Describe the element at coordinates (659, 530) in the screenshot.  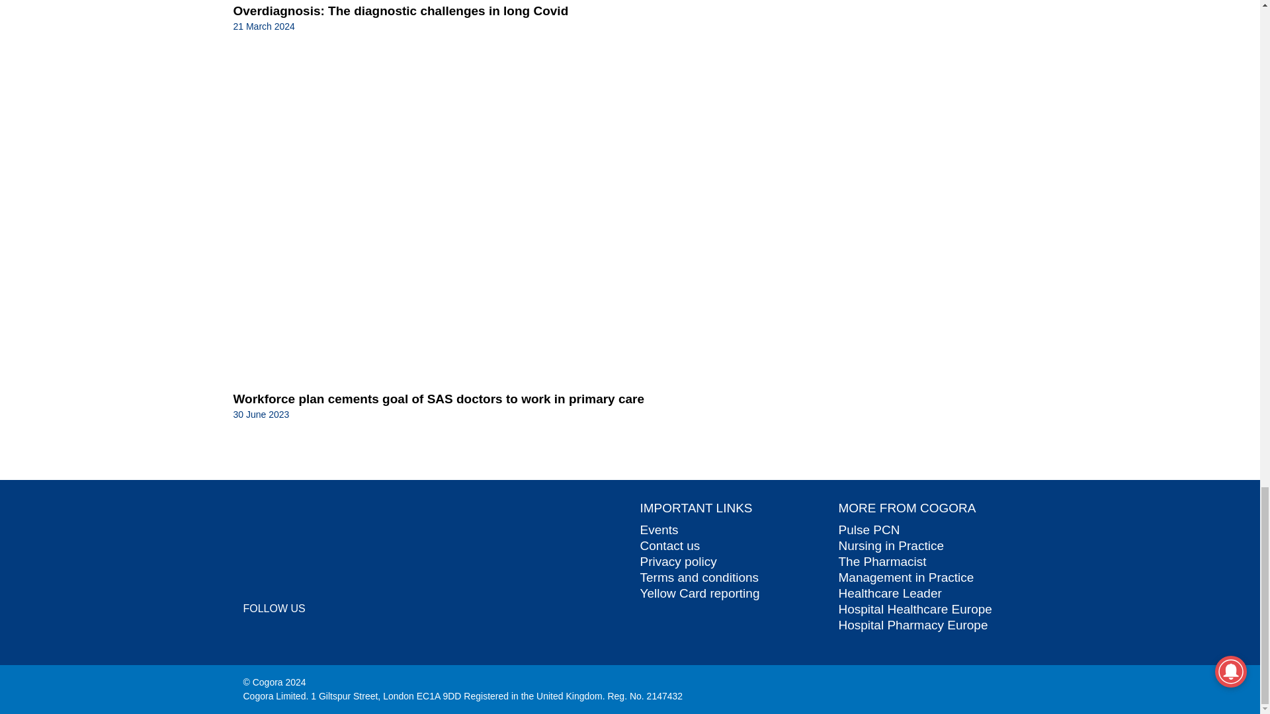
I see `Events` at that location.